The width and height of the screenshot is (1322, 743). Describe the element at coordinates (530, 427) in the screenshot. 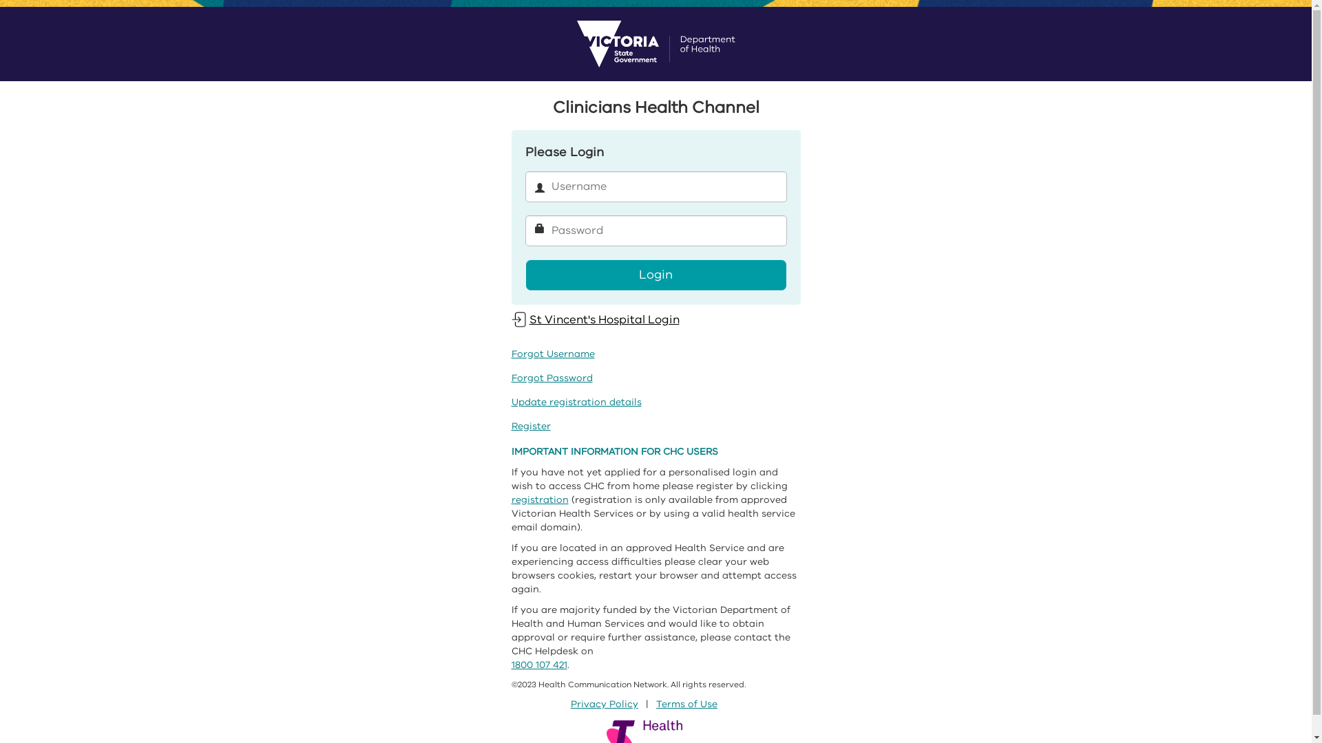

I see `Register` at that location.